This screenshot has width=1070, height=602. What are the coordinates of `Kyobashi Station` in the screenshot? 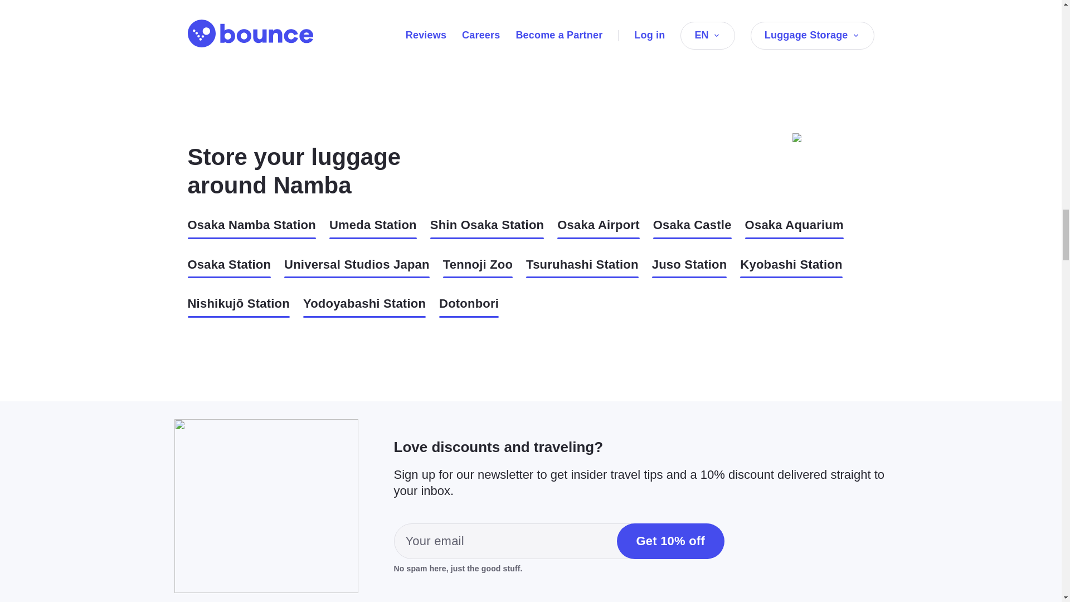 It's located at (791, 268).